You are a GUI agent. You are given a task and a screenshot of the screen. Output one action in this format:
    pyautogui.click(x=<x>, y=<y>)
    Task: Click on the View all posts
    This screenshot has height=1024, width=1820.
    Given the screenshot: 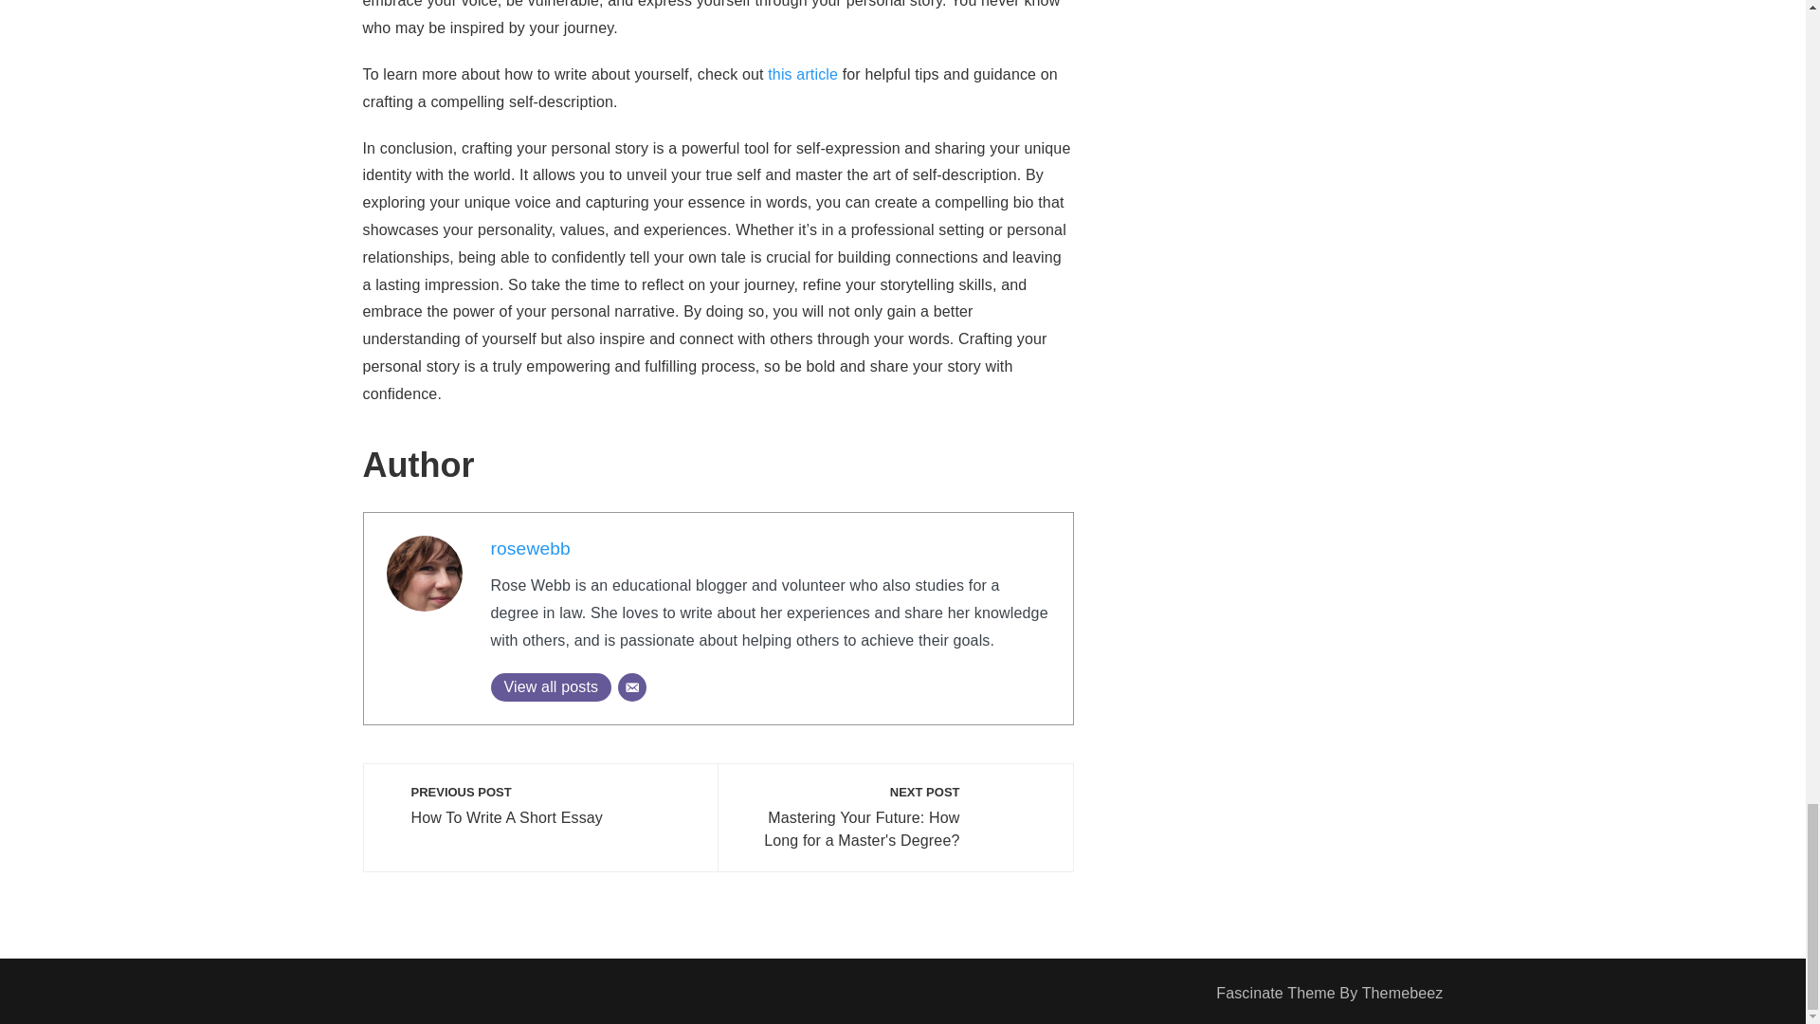 What is the action you would take?
    pyautogui.click(x=552, y=686)
    